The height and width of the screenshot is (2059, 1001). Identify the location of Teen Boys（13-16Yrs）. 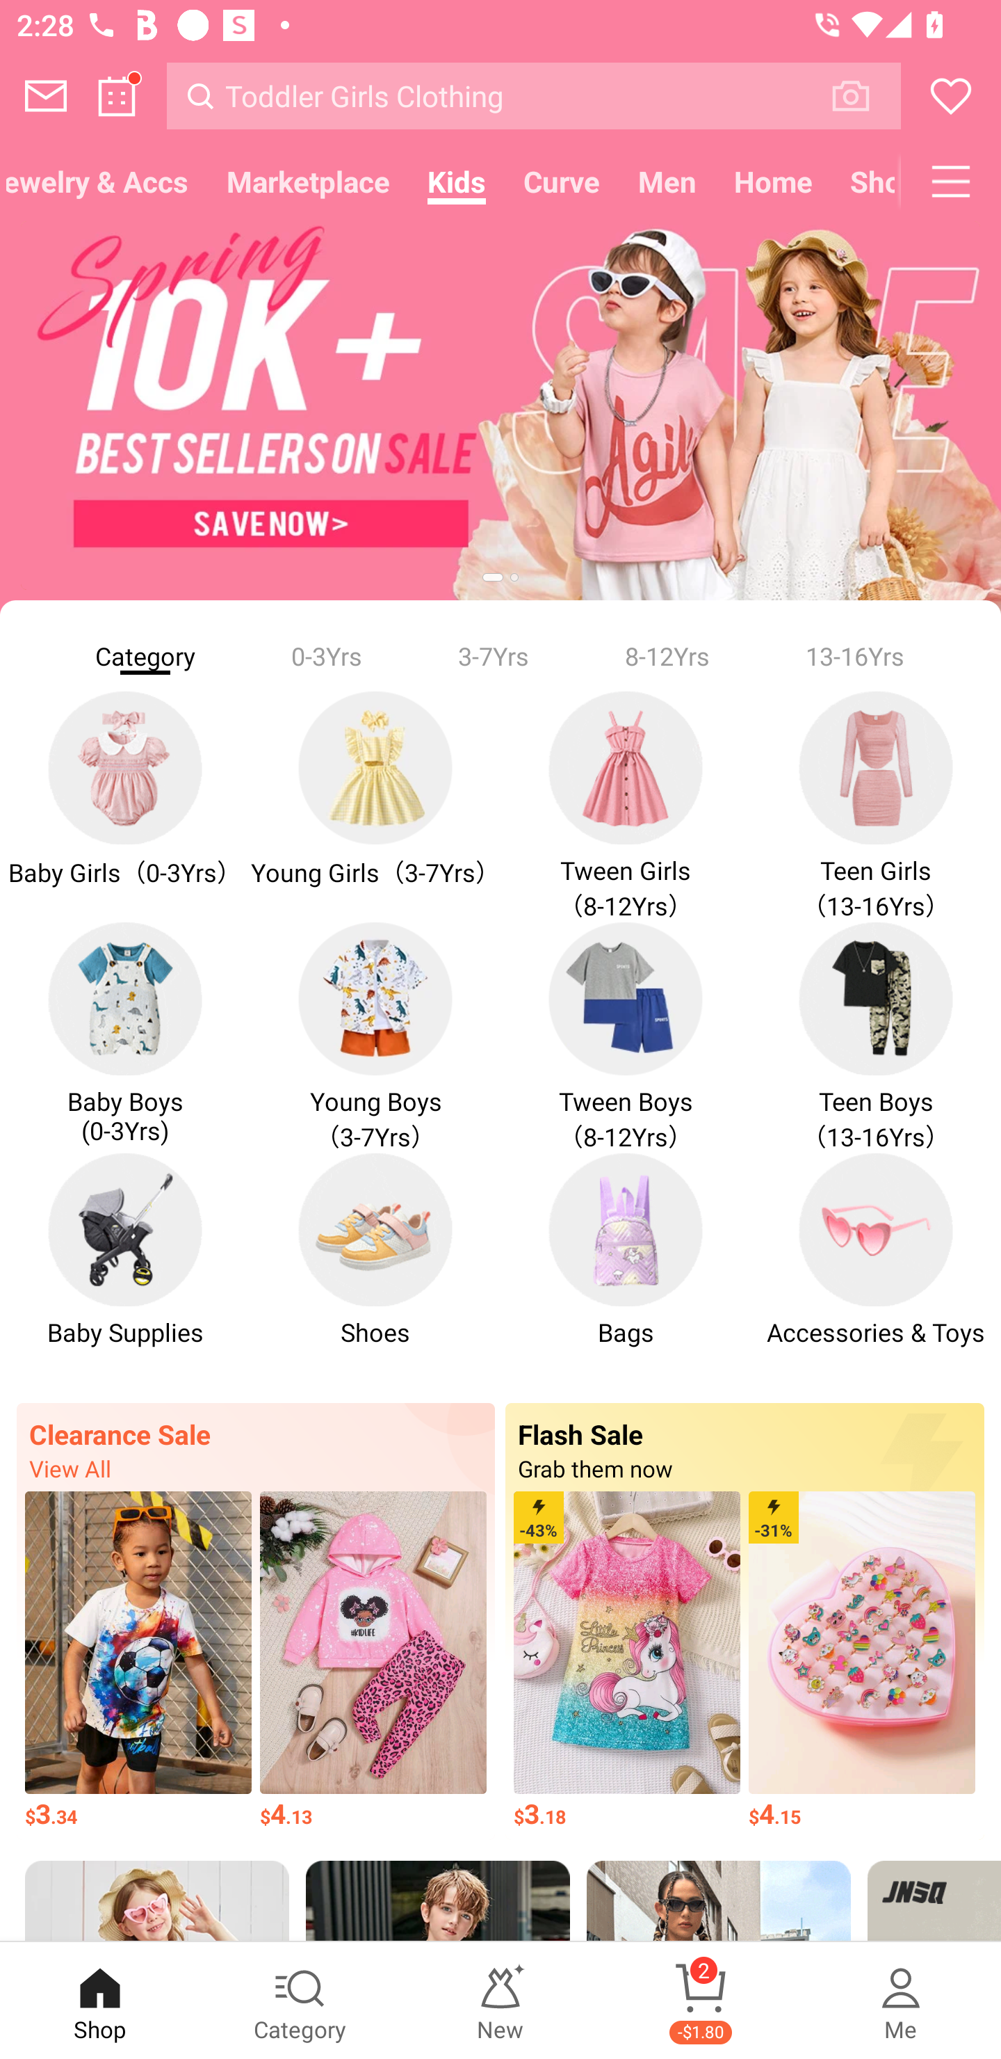
(876, 1038).